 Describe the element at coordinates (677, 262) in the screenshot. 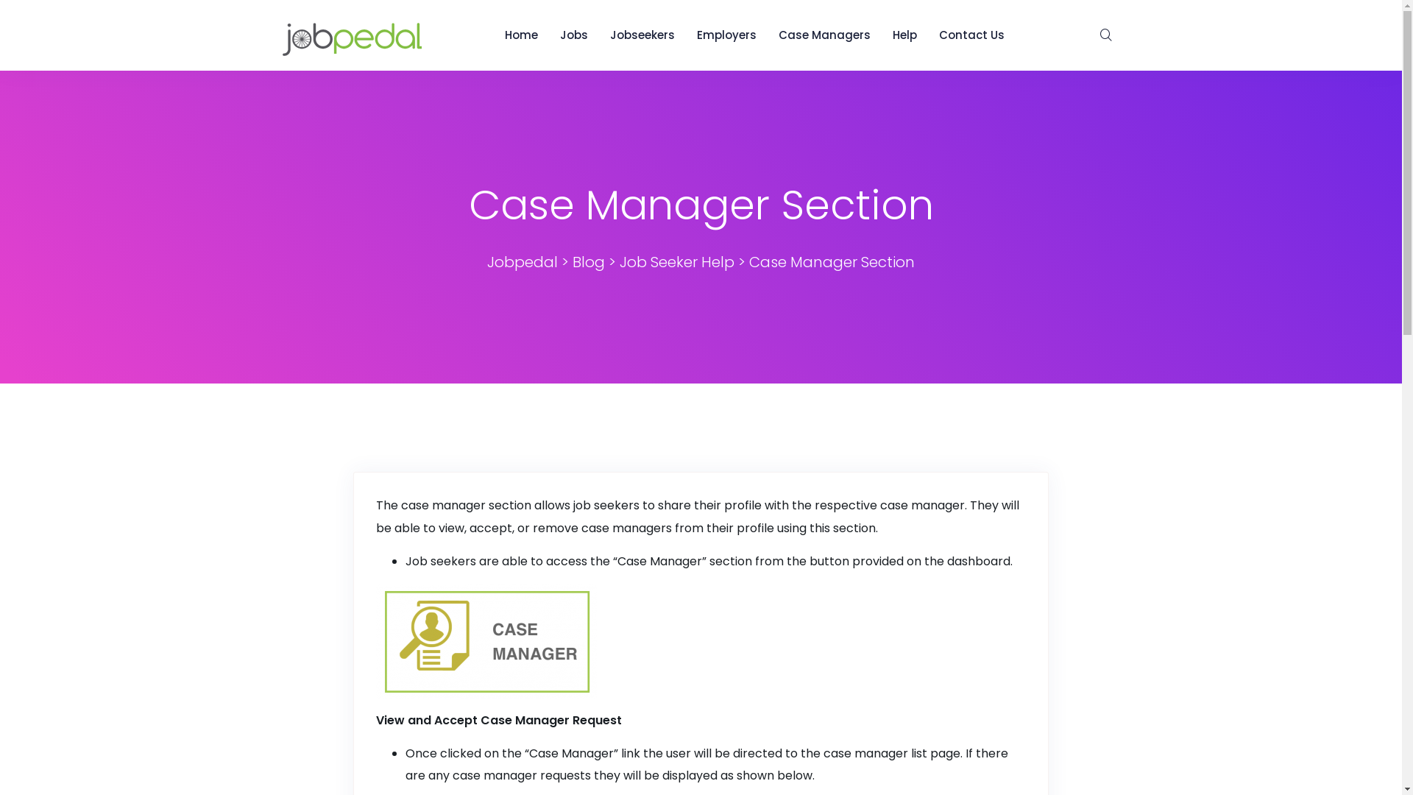

I see `Job Seeker Help` at that location.